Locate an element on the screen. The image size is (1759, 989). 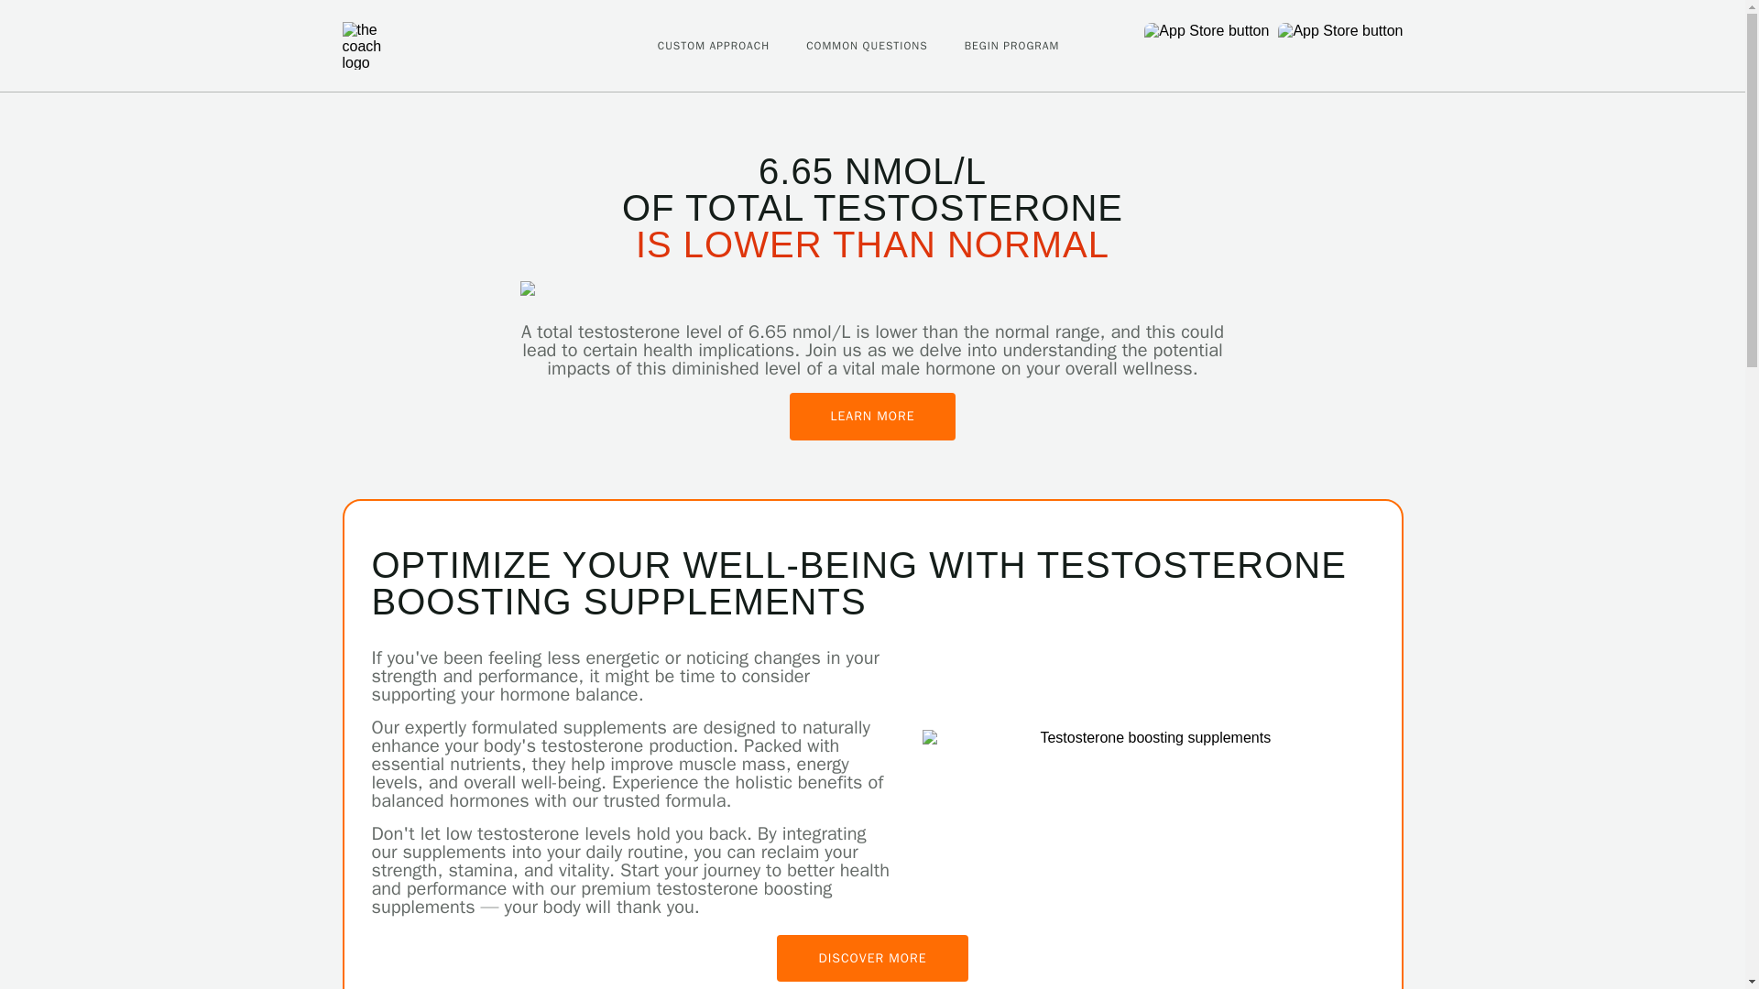
DISCOVER MORE is located at coordinates (872, 958).